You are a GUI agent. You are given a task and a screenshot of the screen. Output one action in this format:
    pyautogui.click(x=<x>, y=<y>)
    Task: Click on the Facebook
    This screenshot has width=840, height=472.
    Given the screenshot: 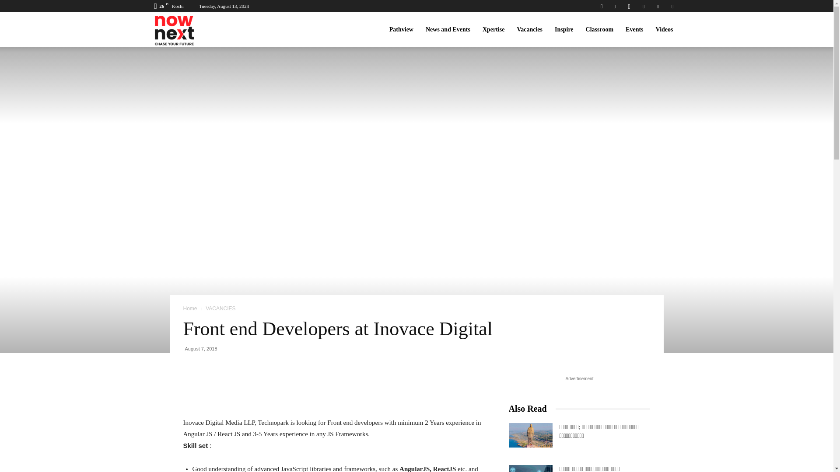 What is the action you would take?
    pyautogui.click(x=615, y=6)
    